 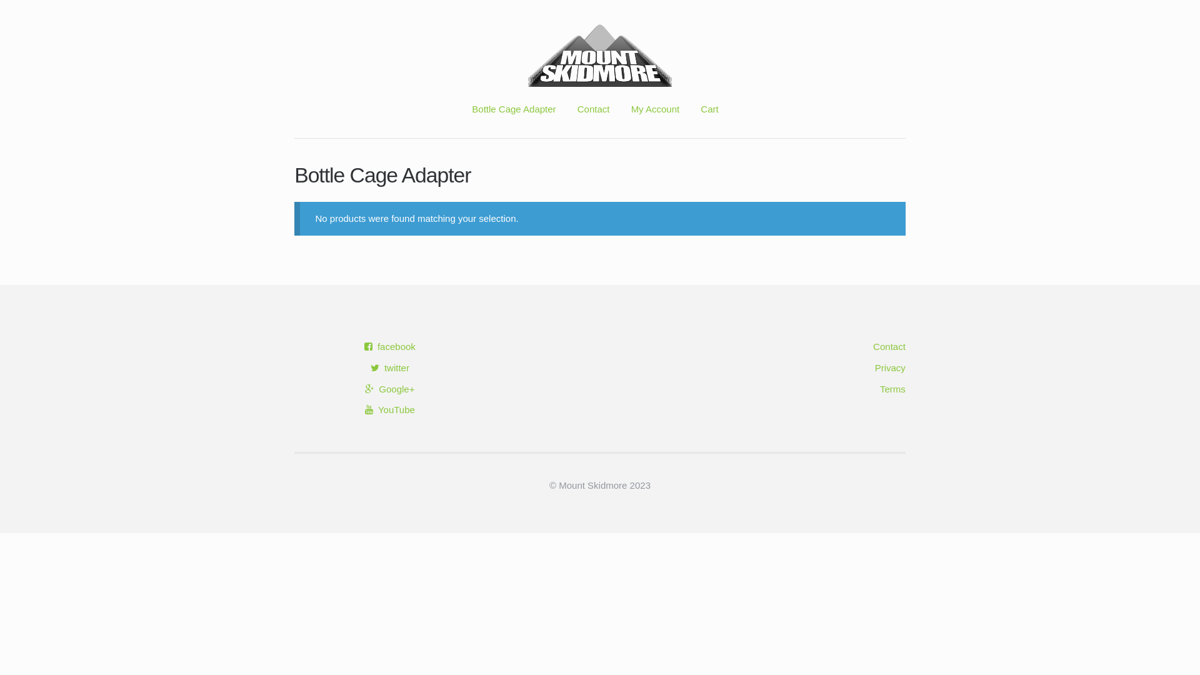 I want to click on Privacy, so click(x=890, y=367).